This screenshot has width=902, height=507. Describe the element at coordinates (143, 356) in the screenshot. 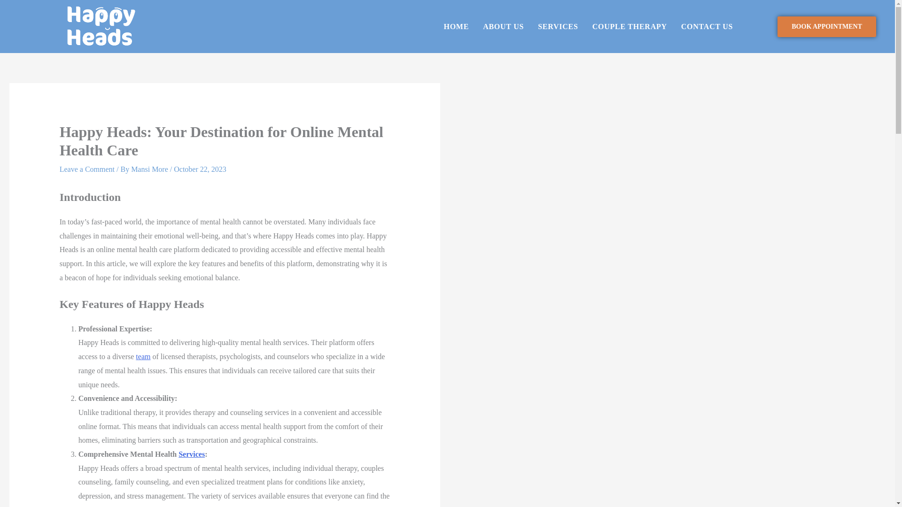

I see `team` at that location.